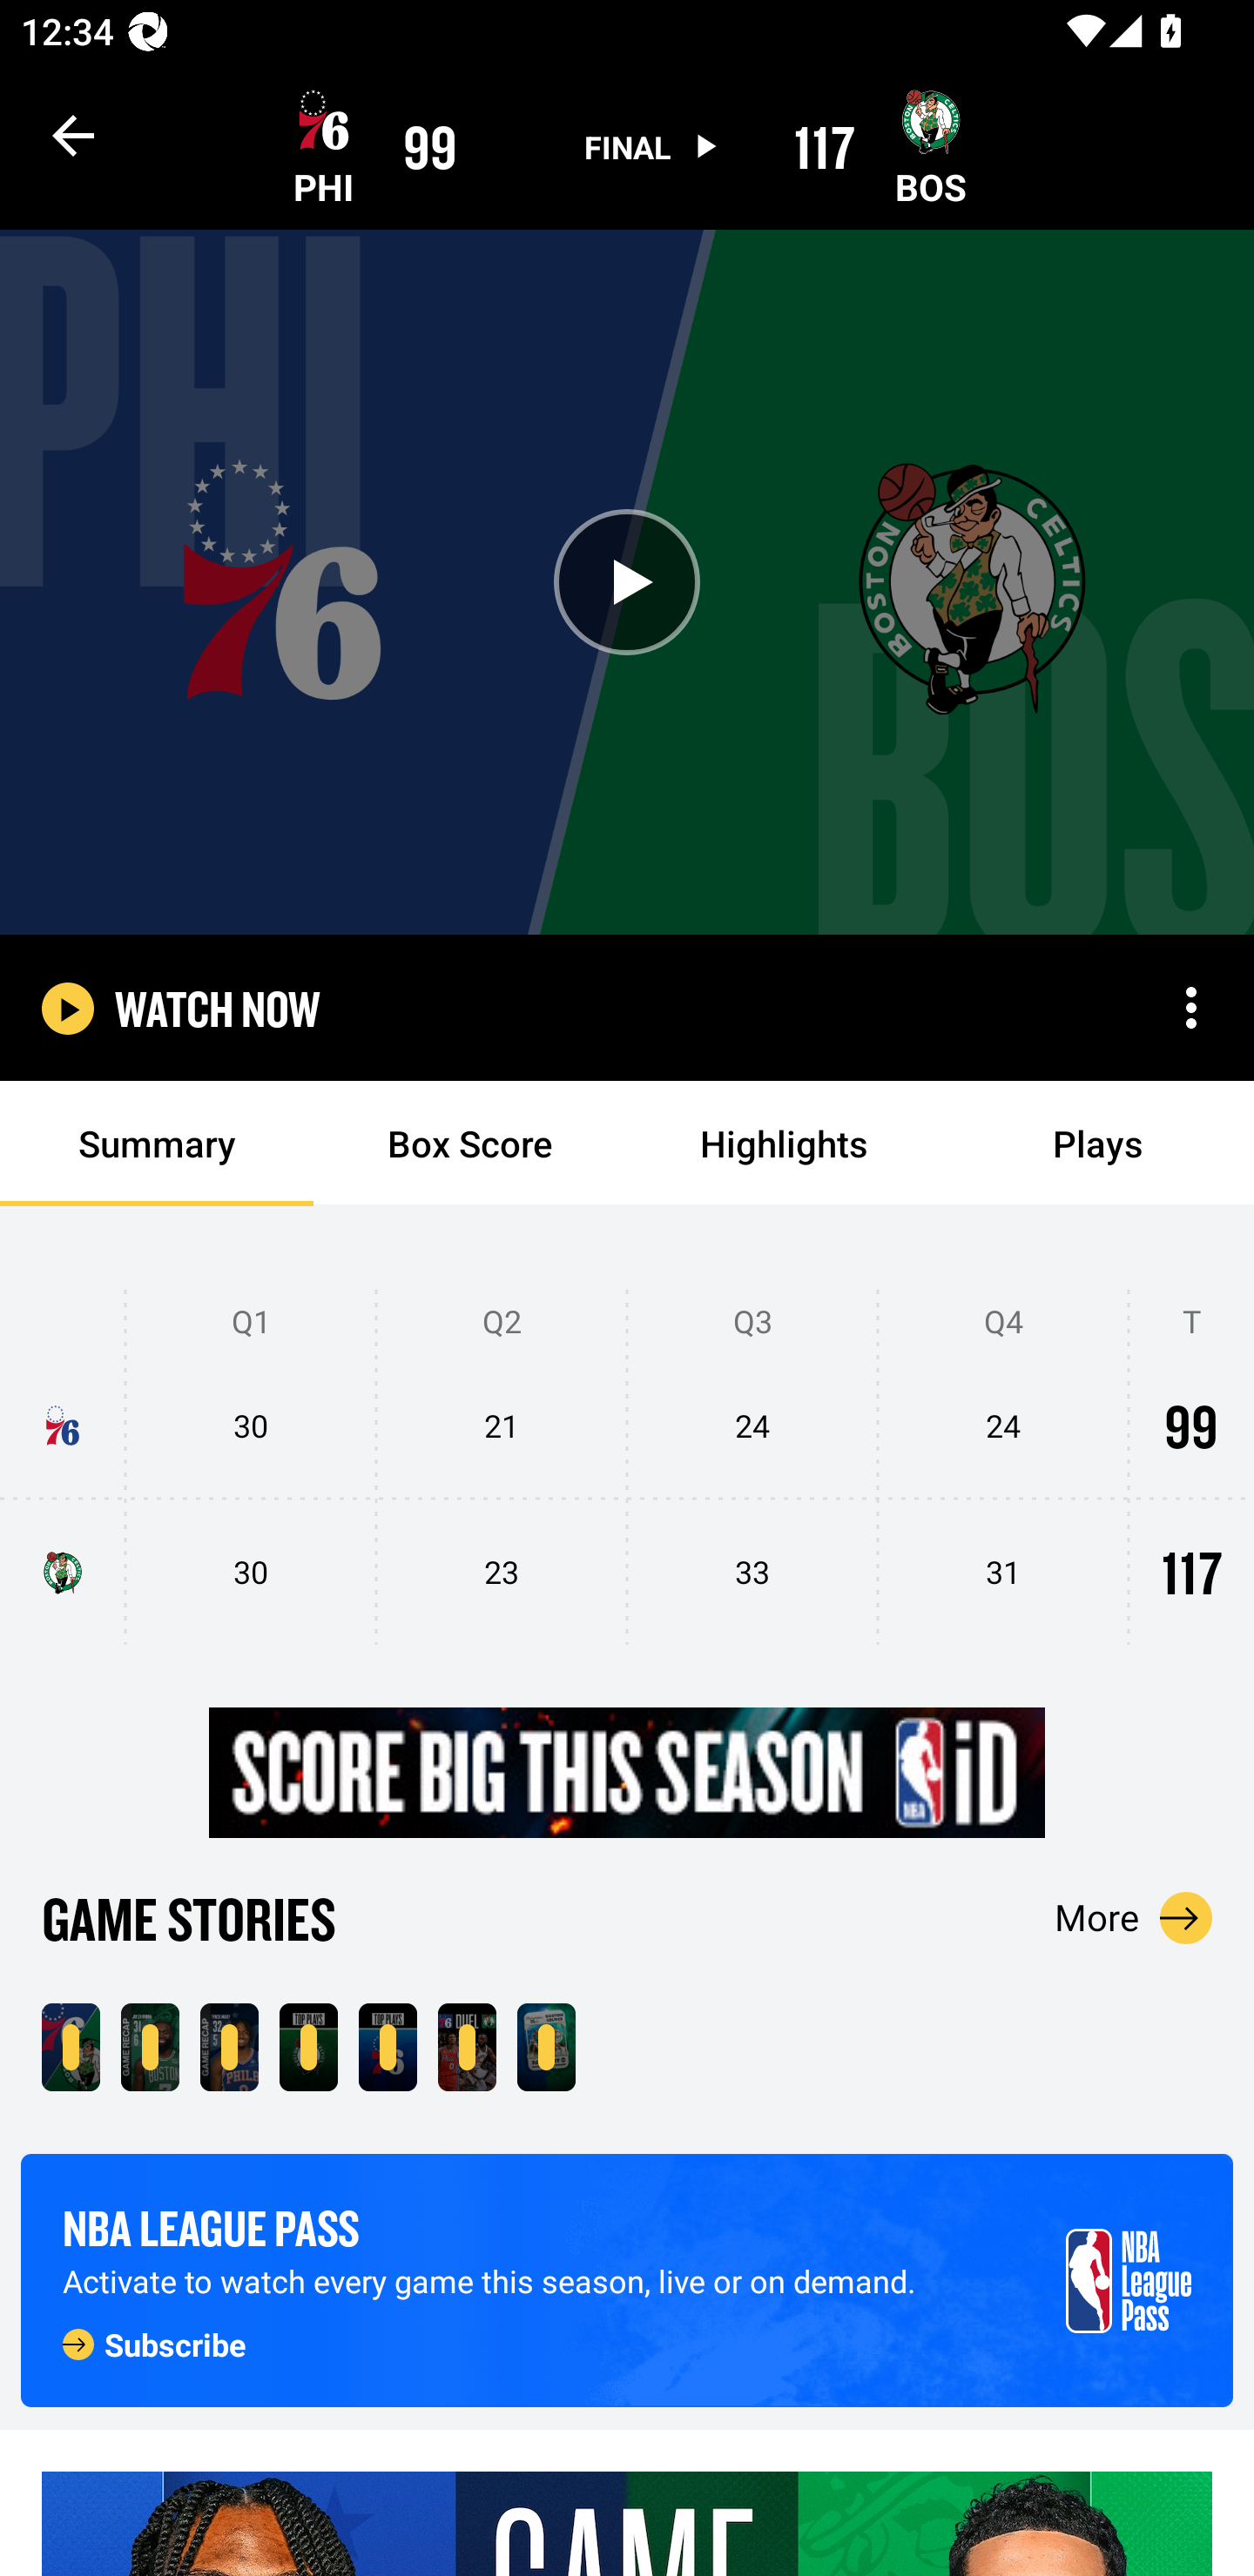  What do you see at coordinates (229, 2047) in the screenshot?
I see `NEW Highlights From Tyrese Maxey's 32-Point Game` at bounding box center [229, 2047].